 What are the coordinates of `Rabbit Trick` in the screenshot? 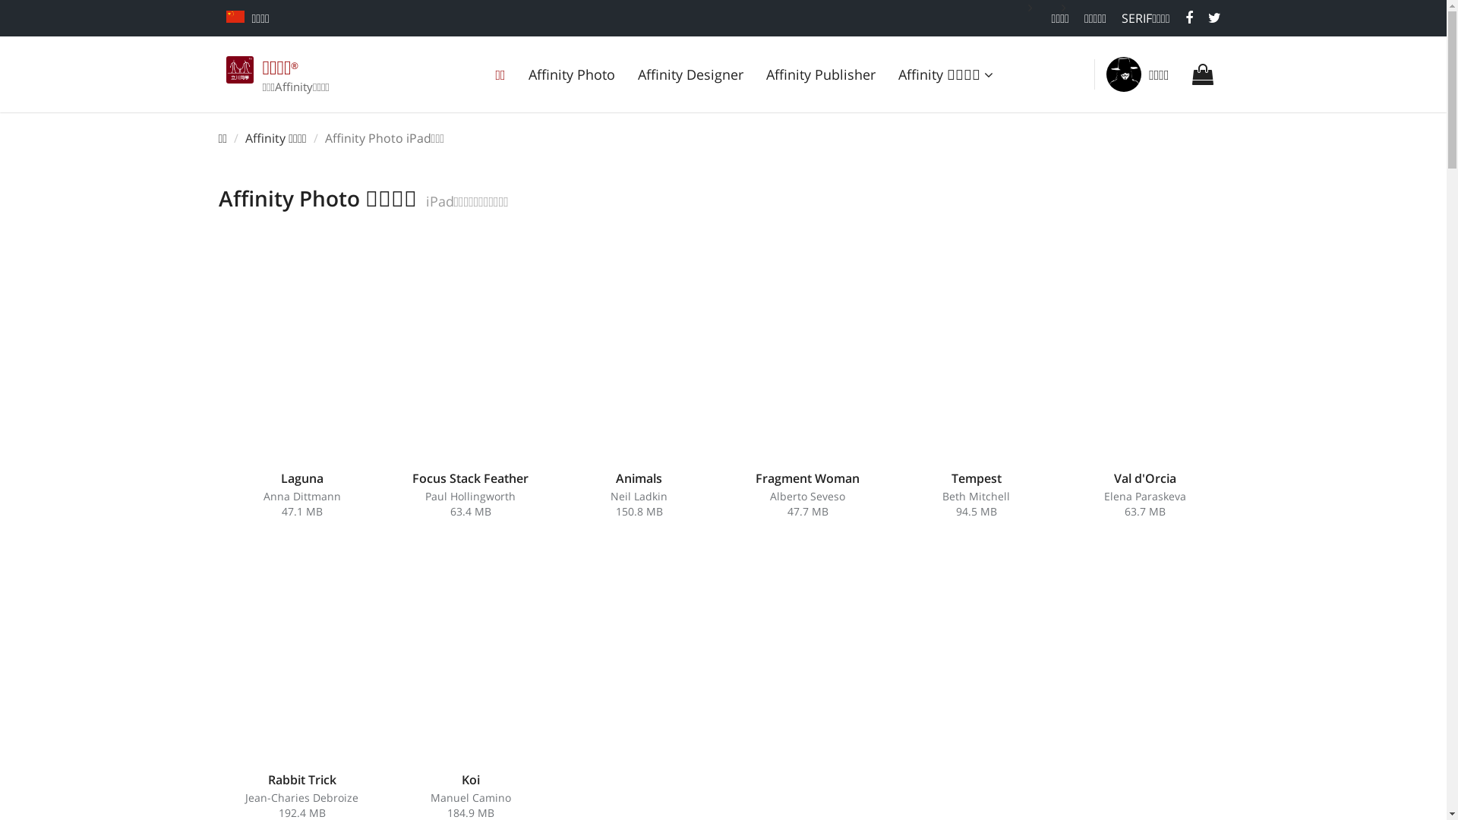 It's located at (301, 780).